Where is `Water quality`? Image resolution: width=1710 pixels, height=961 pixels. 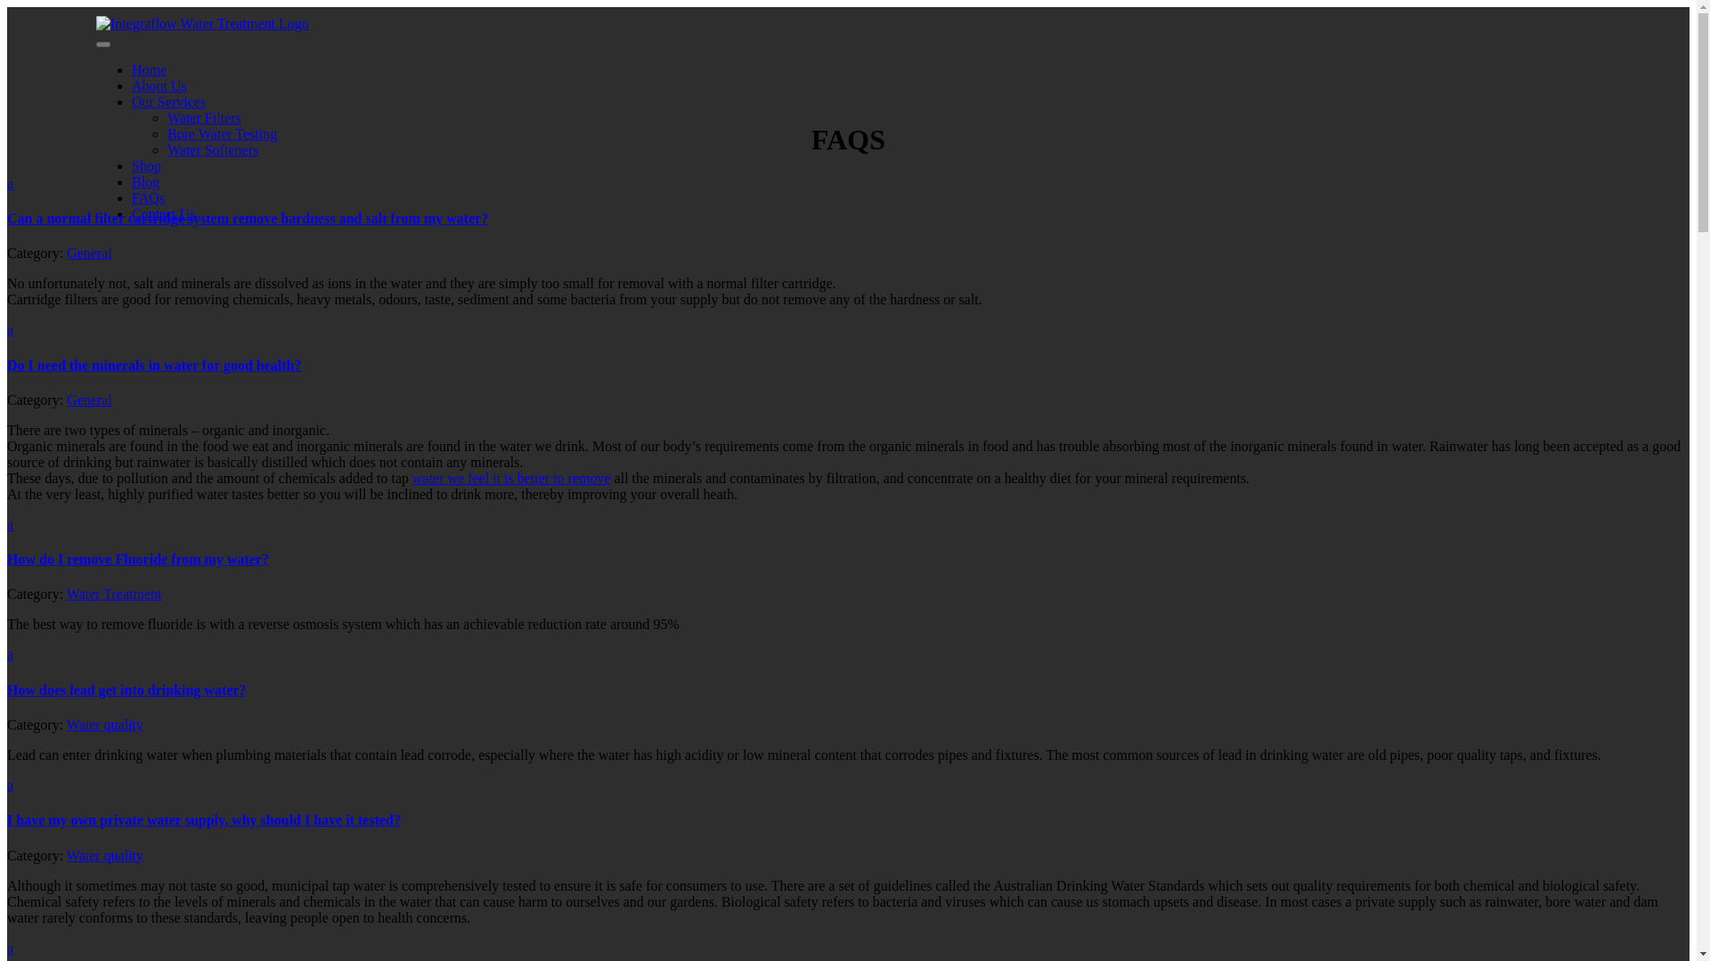 Water quality is located at coordinates (105, 854).